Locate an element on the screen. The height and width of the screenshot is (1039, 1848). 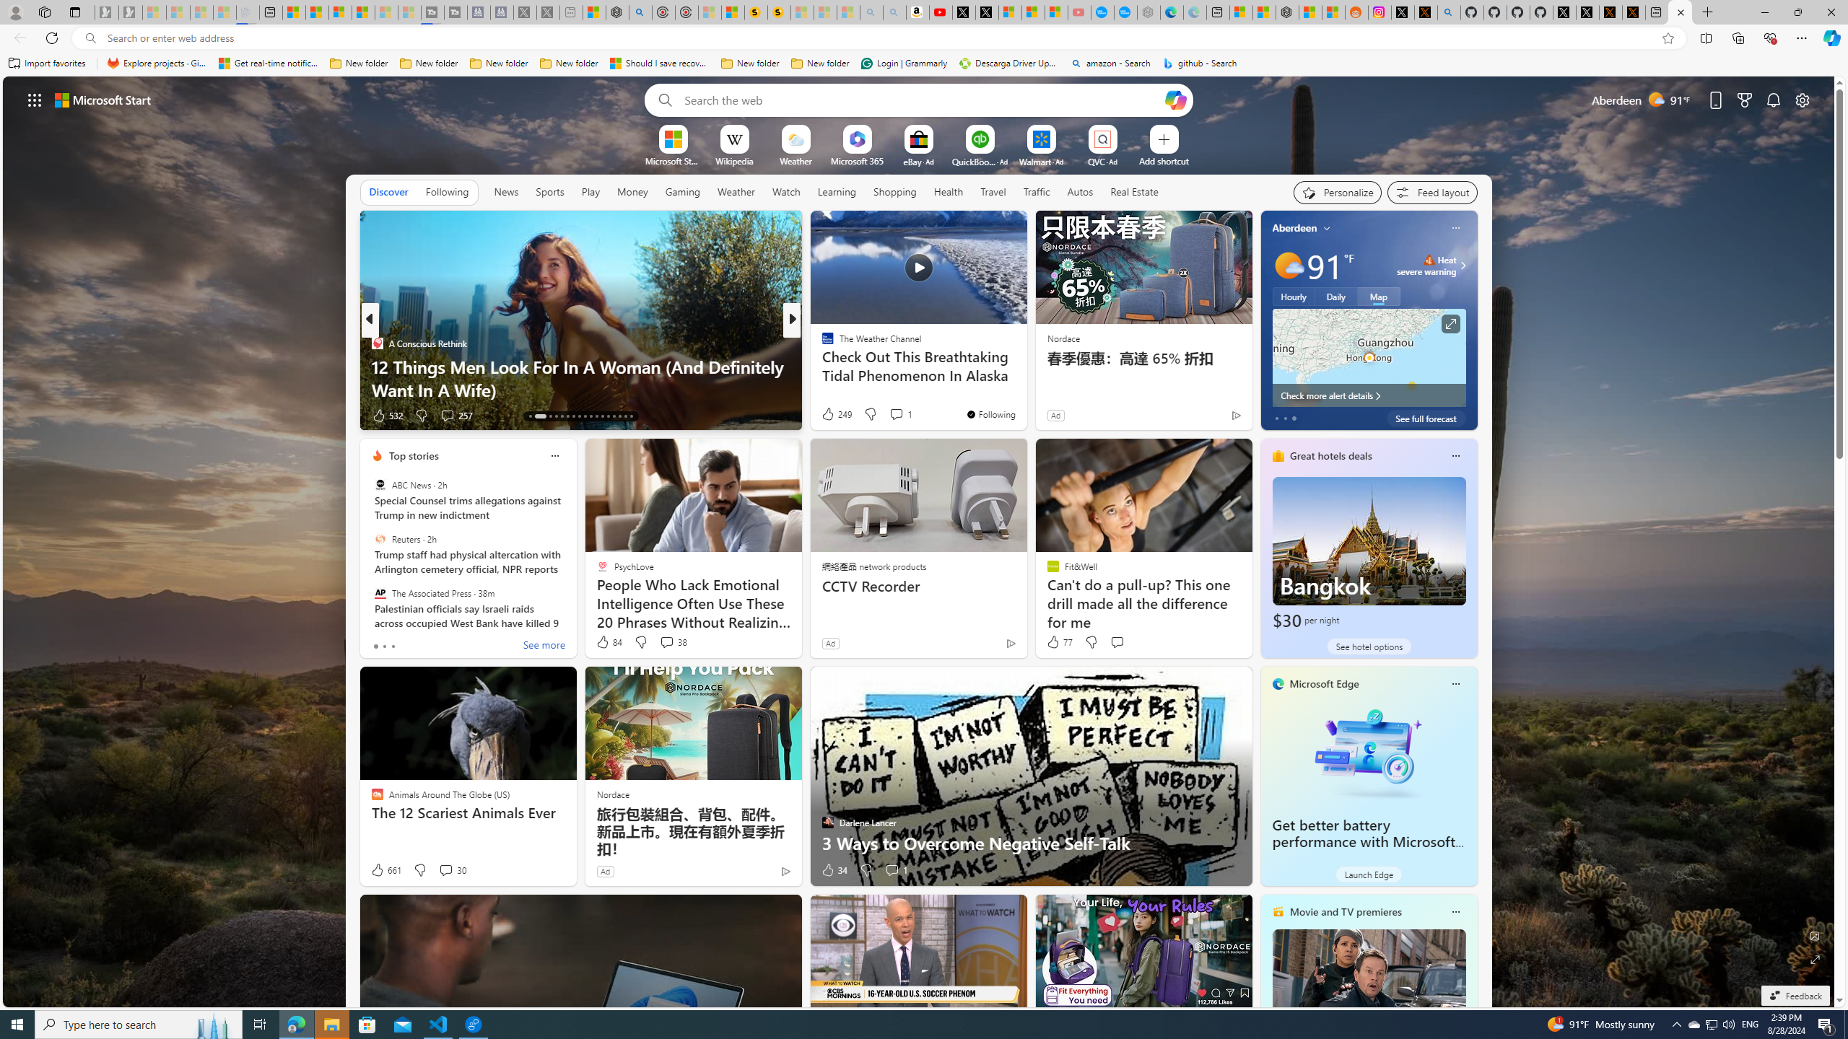
tab-0 is located at coordinates (375, 646).